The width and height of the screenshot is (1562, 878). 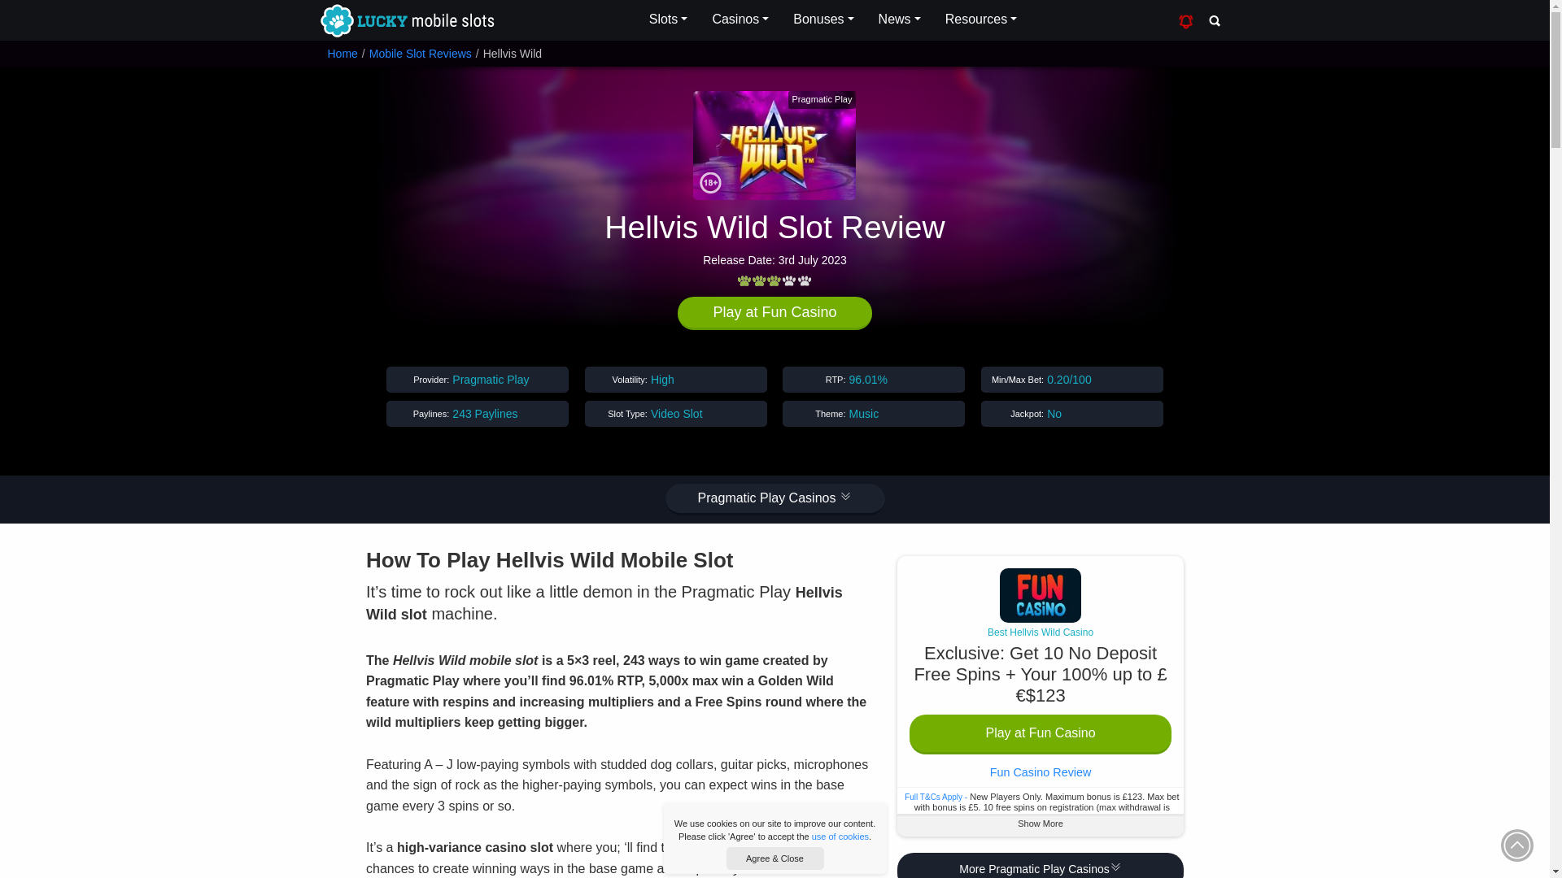 I want to click on Mobile Slot Reviews, so click(x=420, y=54).